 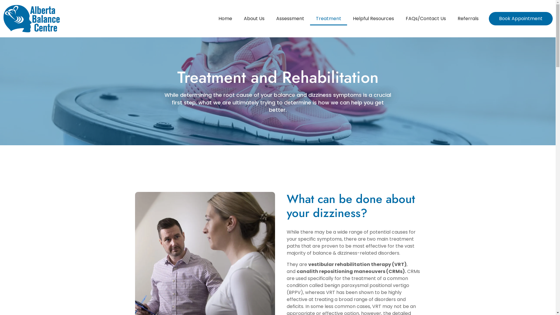 I want to click on Treatment, so click(x=328, y=19).